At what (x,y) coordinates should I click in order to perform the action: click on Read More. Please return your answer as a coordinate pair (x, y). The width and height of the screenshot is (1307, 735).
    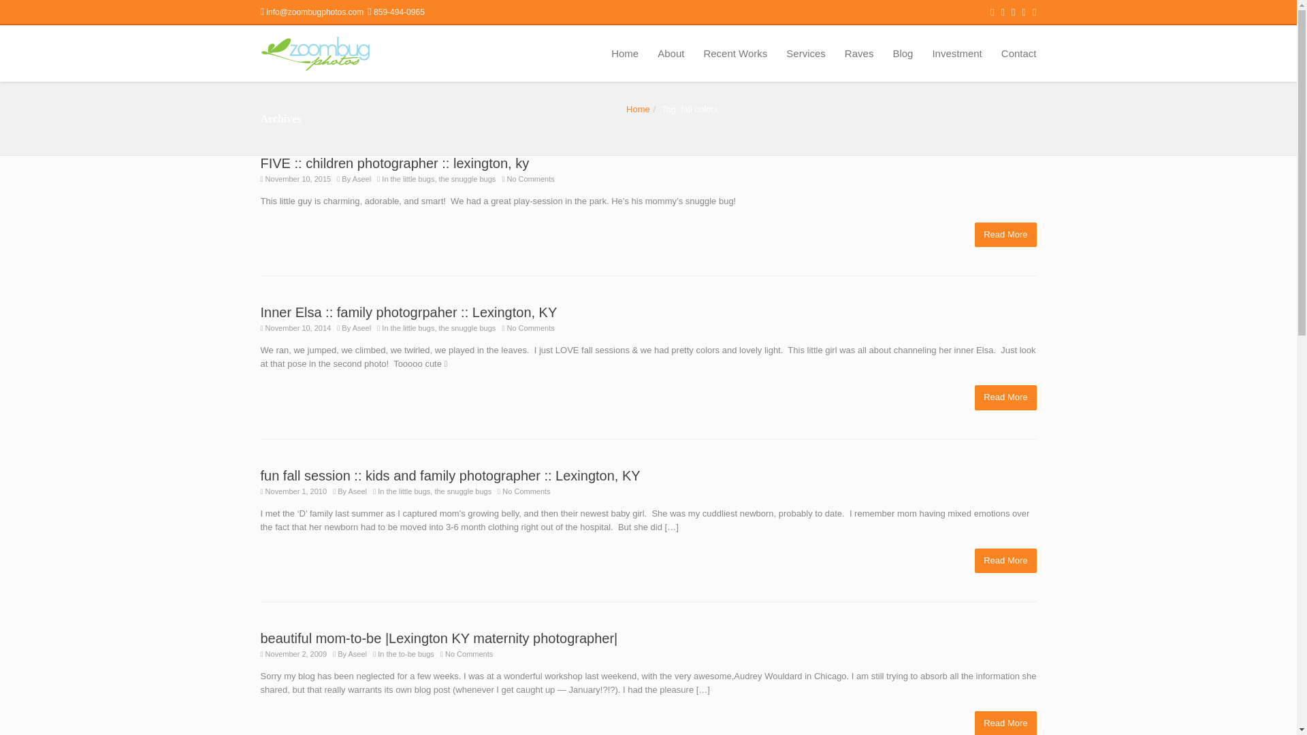
    Looking at the image, I should click on (1005, 397).